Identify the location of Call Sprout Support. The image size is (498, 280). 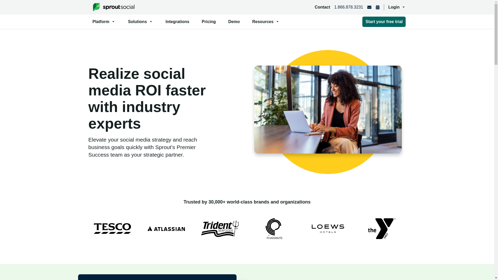
(349, 7).